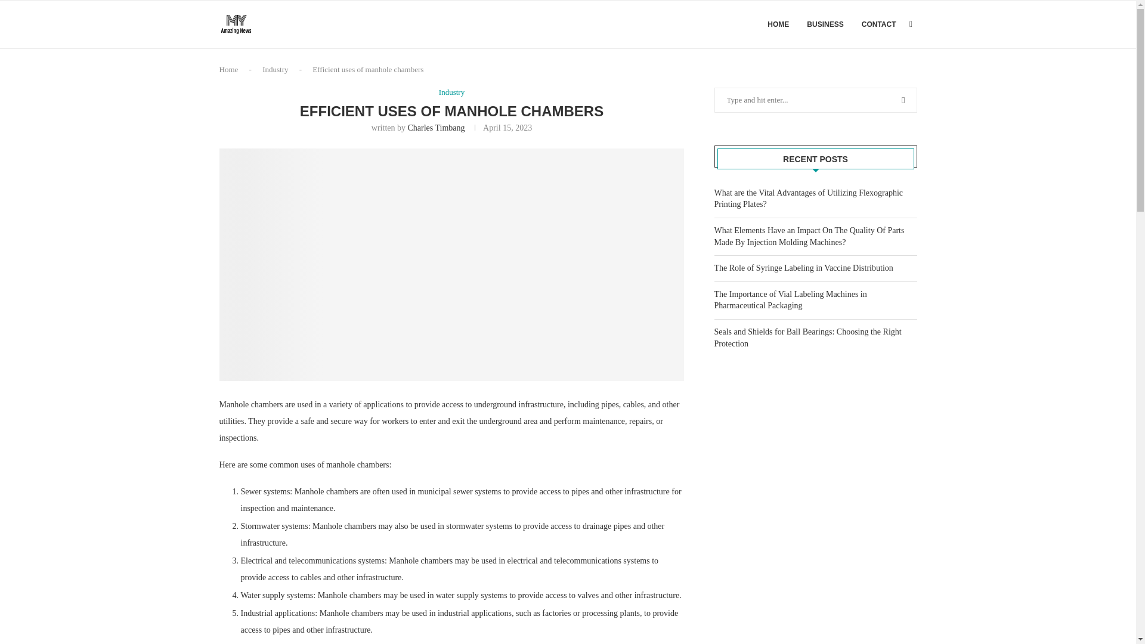  I want to click on Industry, so click(275, 69).